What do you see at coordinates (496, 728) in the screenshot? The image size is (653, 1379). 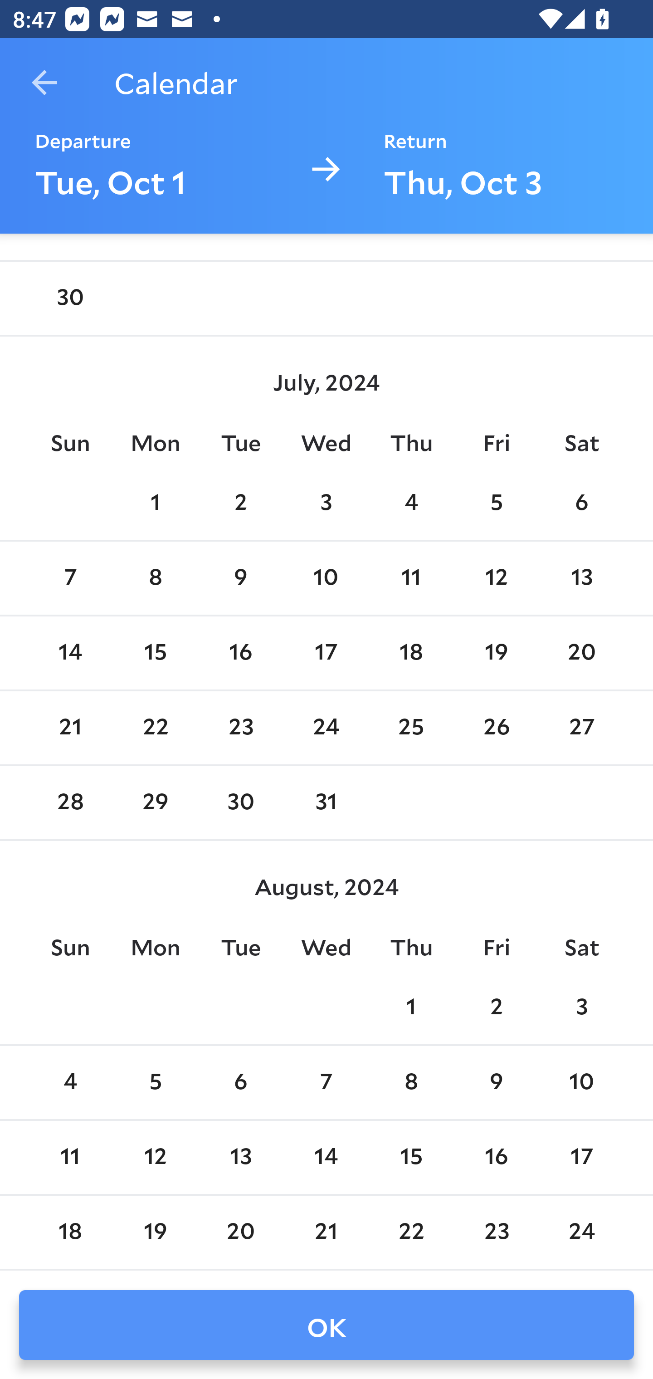 I see `26` at bounding box center [496, 728].